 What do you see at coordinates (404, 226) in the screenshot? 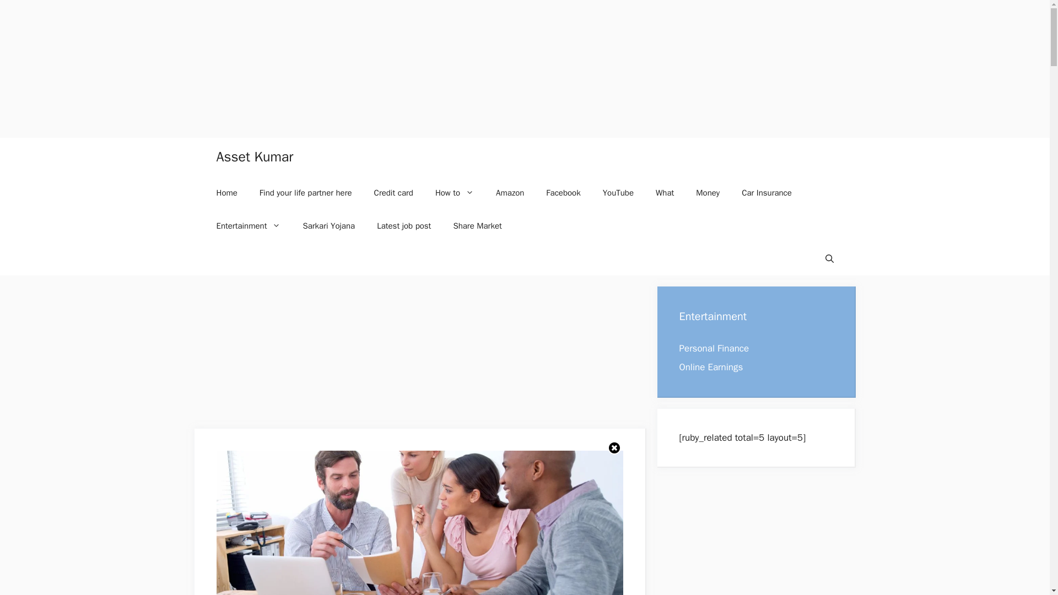
I see `Latest job post` at bounding box center [404, 226].